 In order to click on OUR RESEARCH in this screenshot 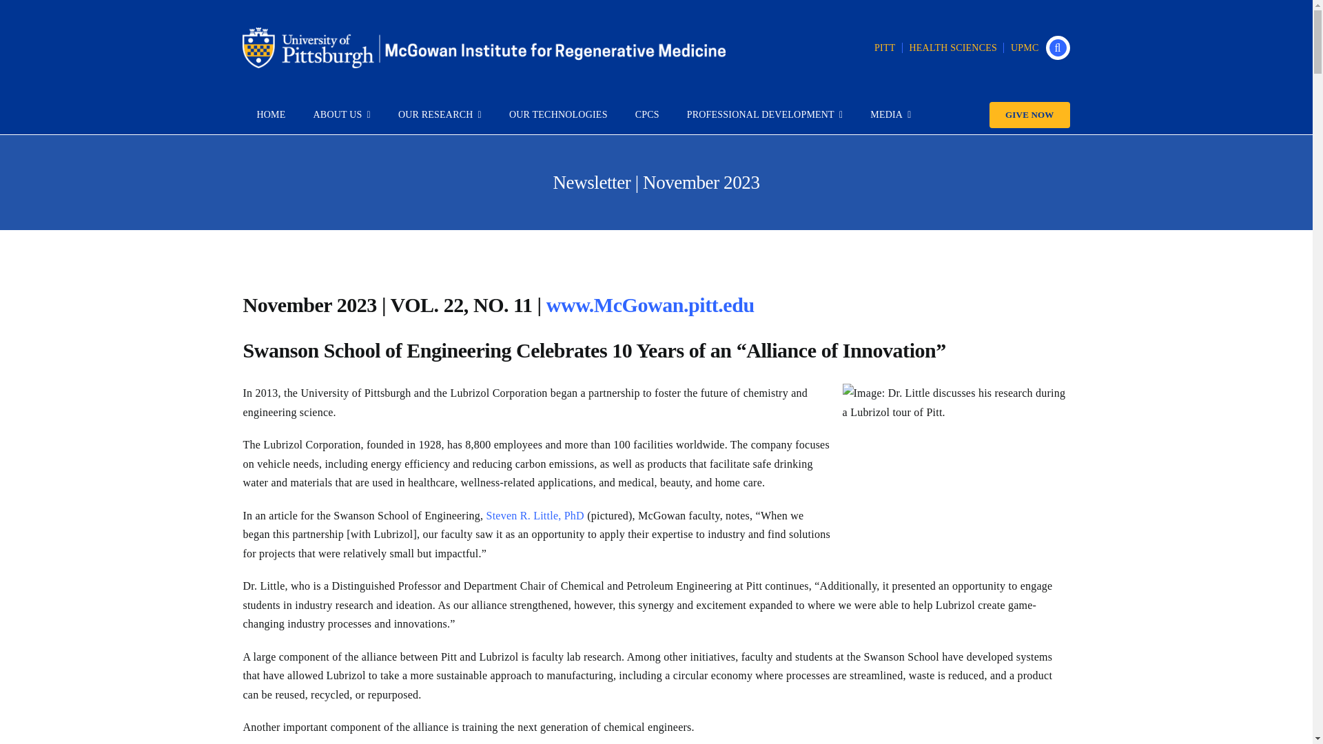, I will do `click(440, 115)`.